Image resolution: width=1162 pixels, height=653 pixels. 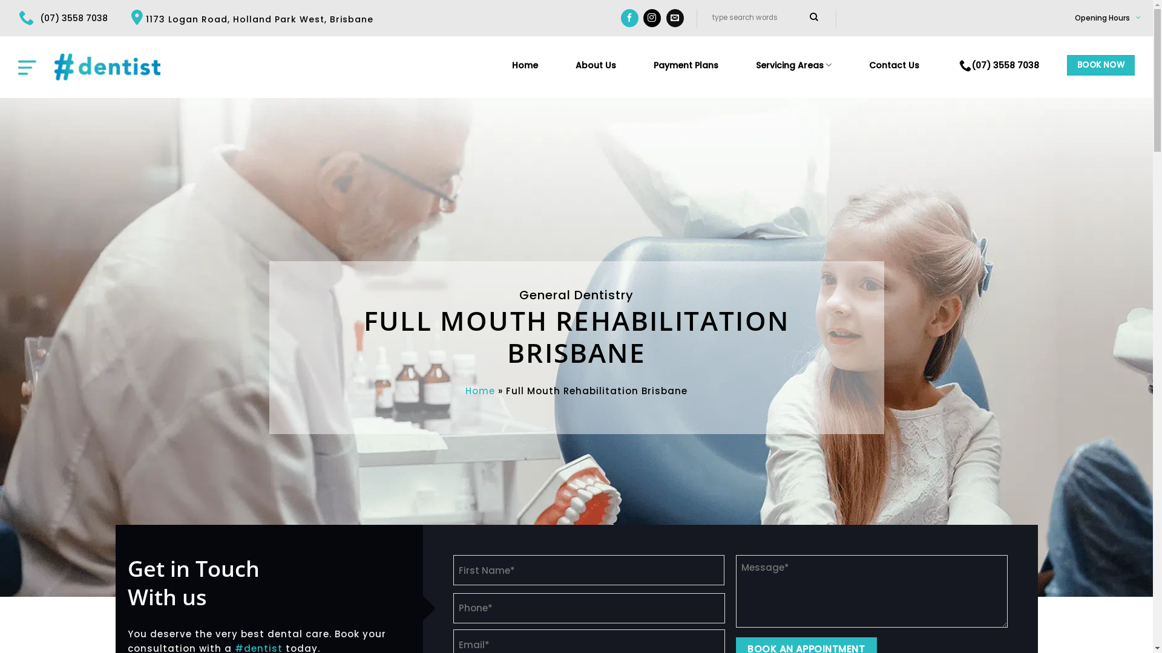 I want to click on (07) 3558 7038, so click(x=999, y=65).